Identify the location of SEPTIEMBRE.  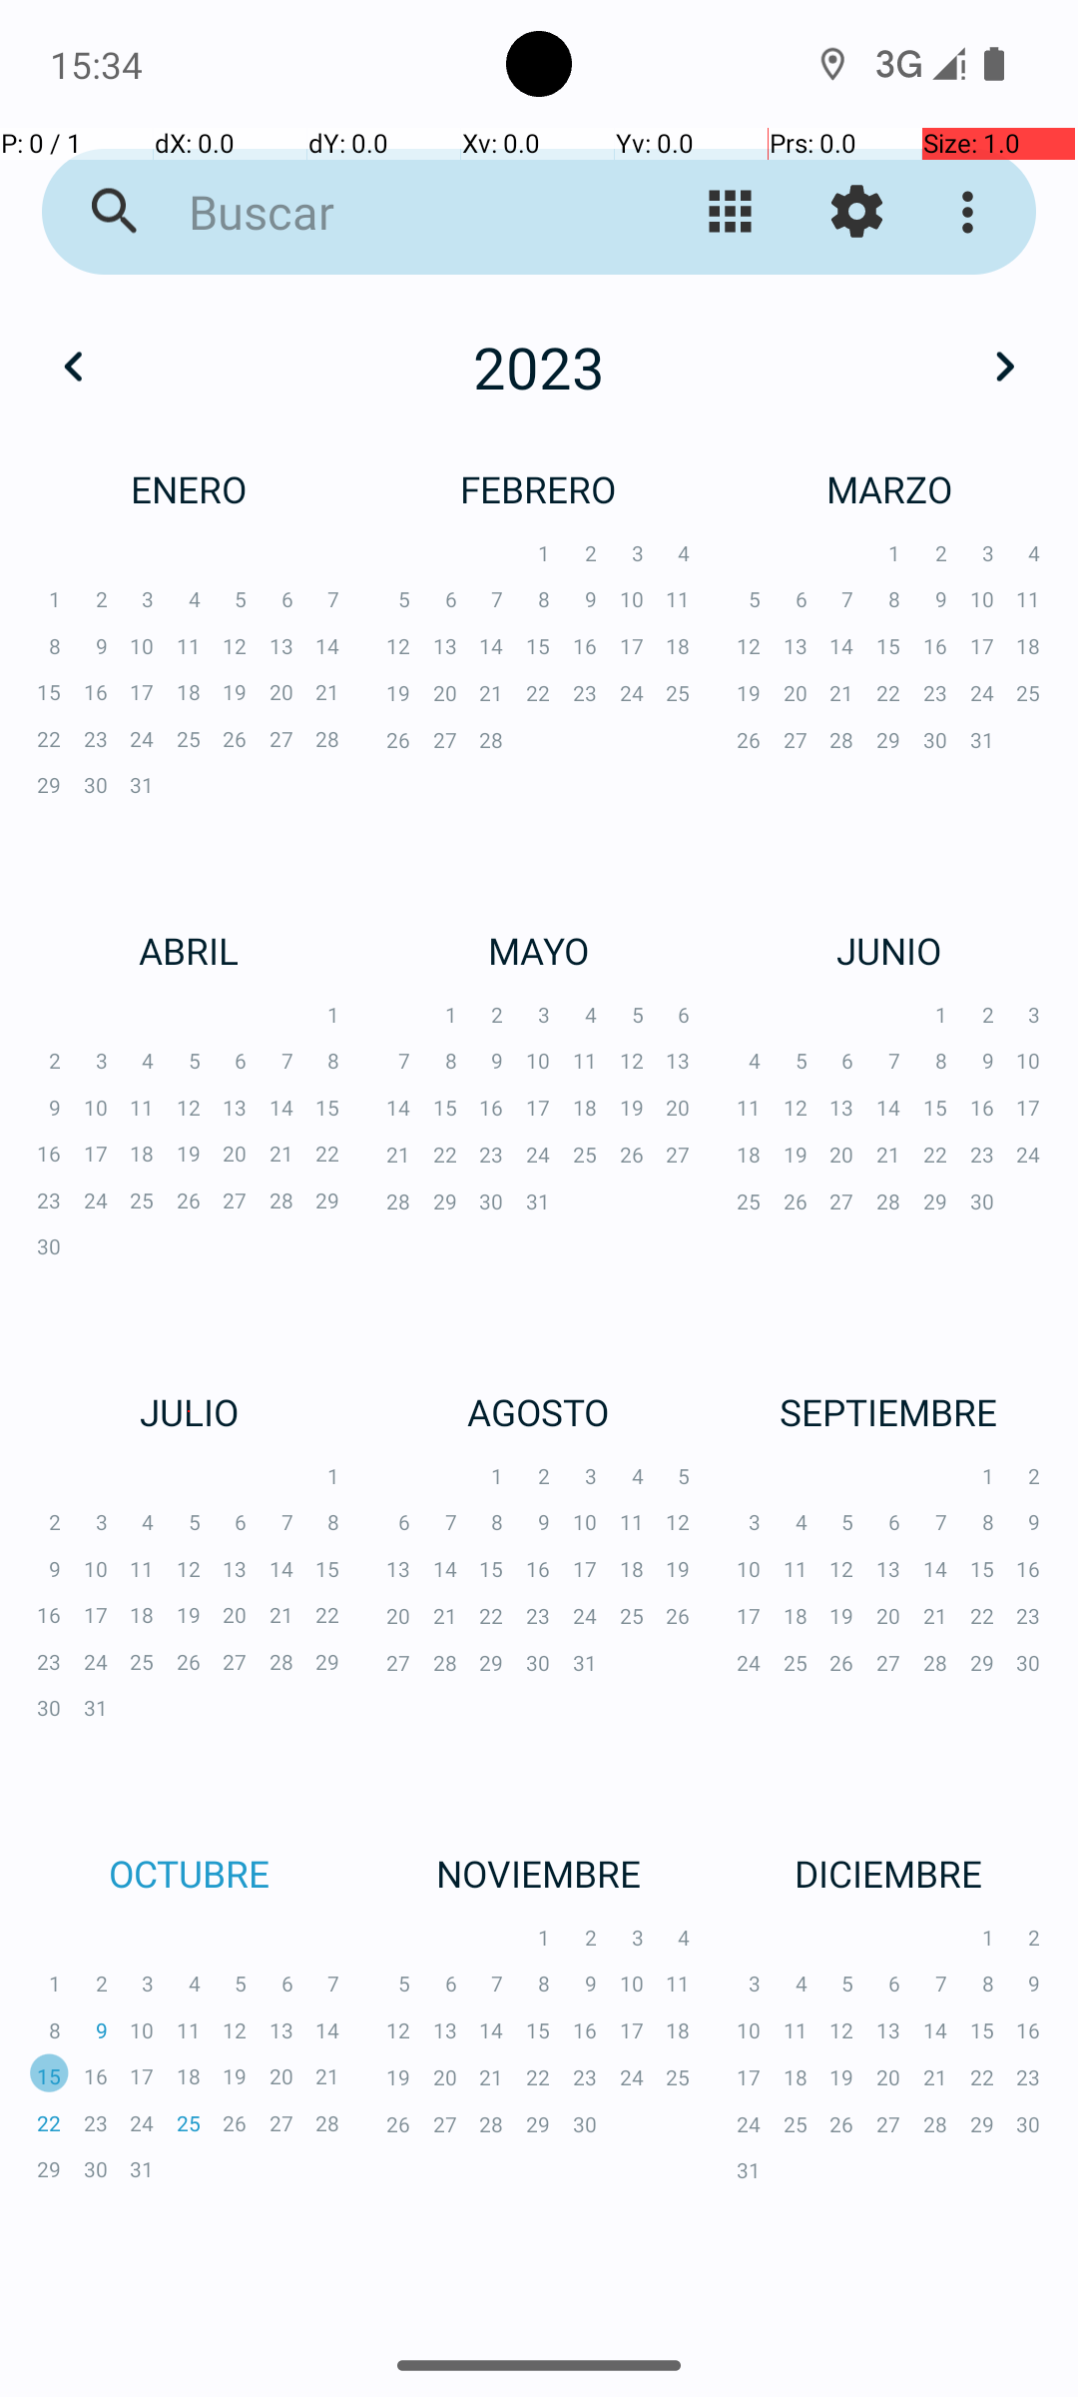
(888, 1412).